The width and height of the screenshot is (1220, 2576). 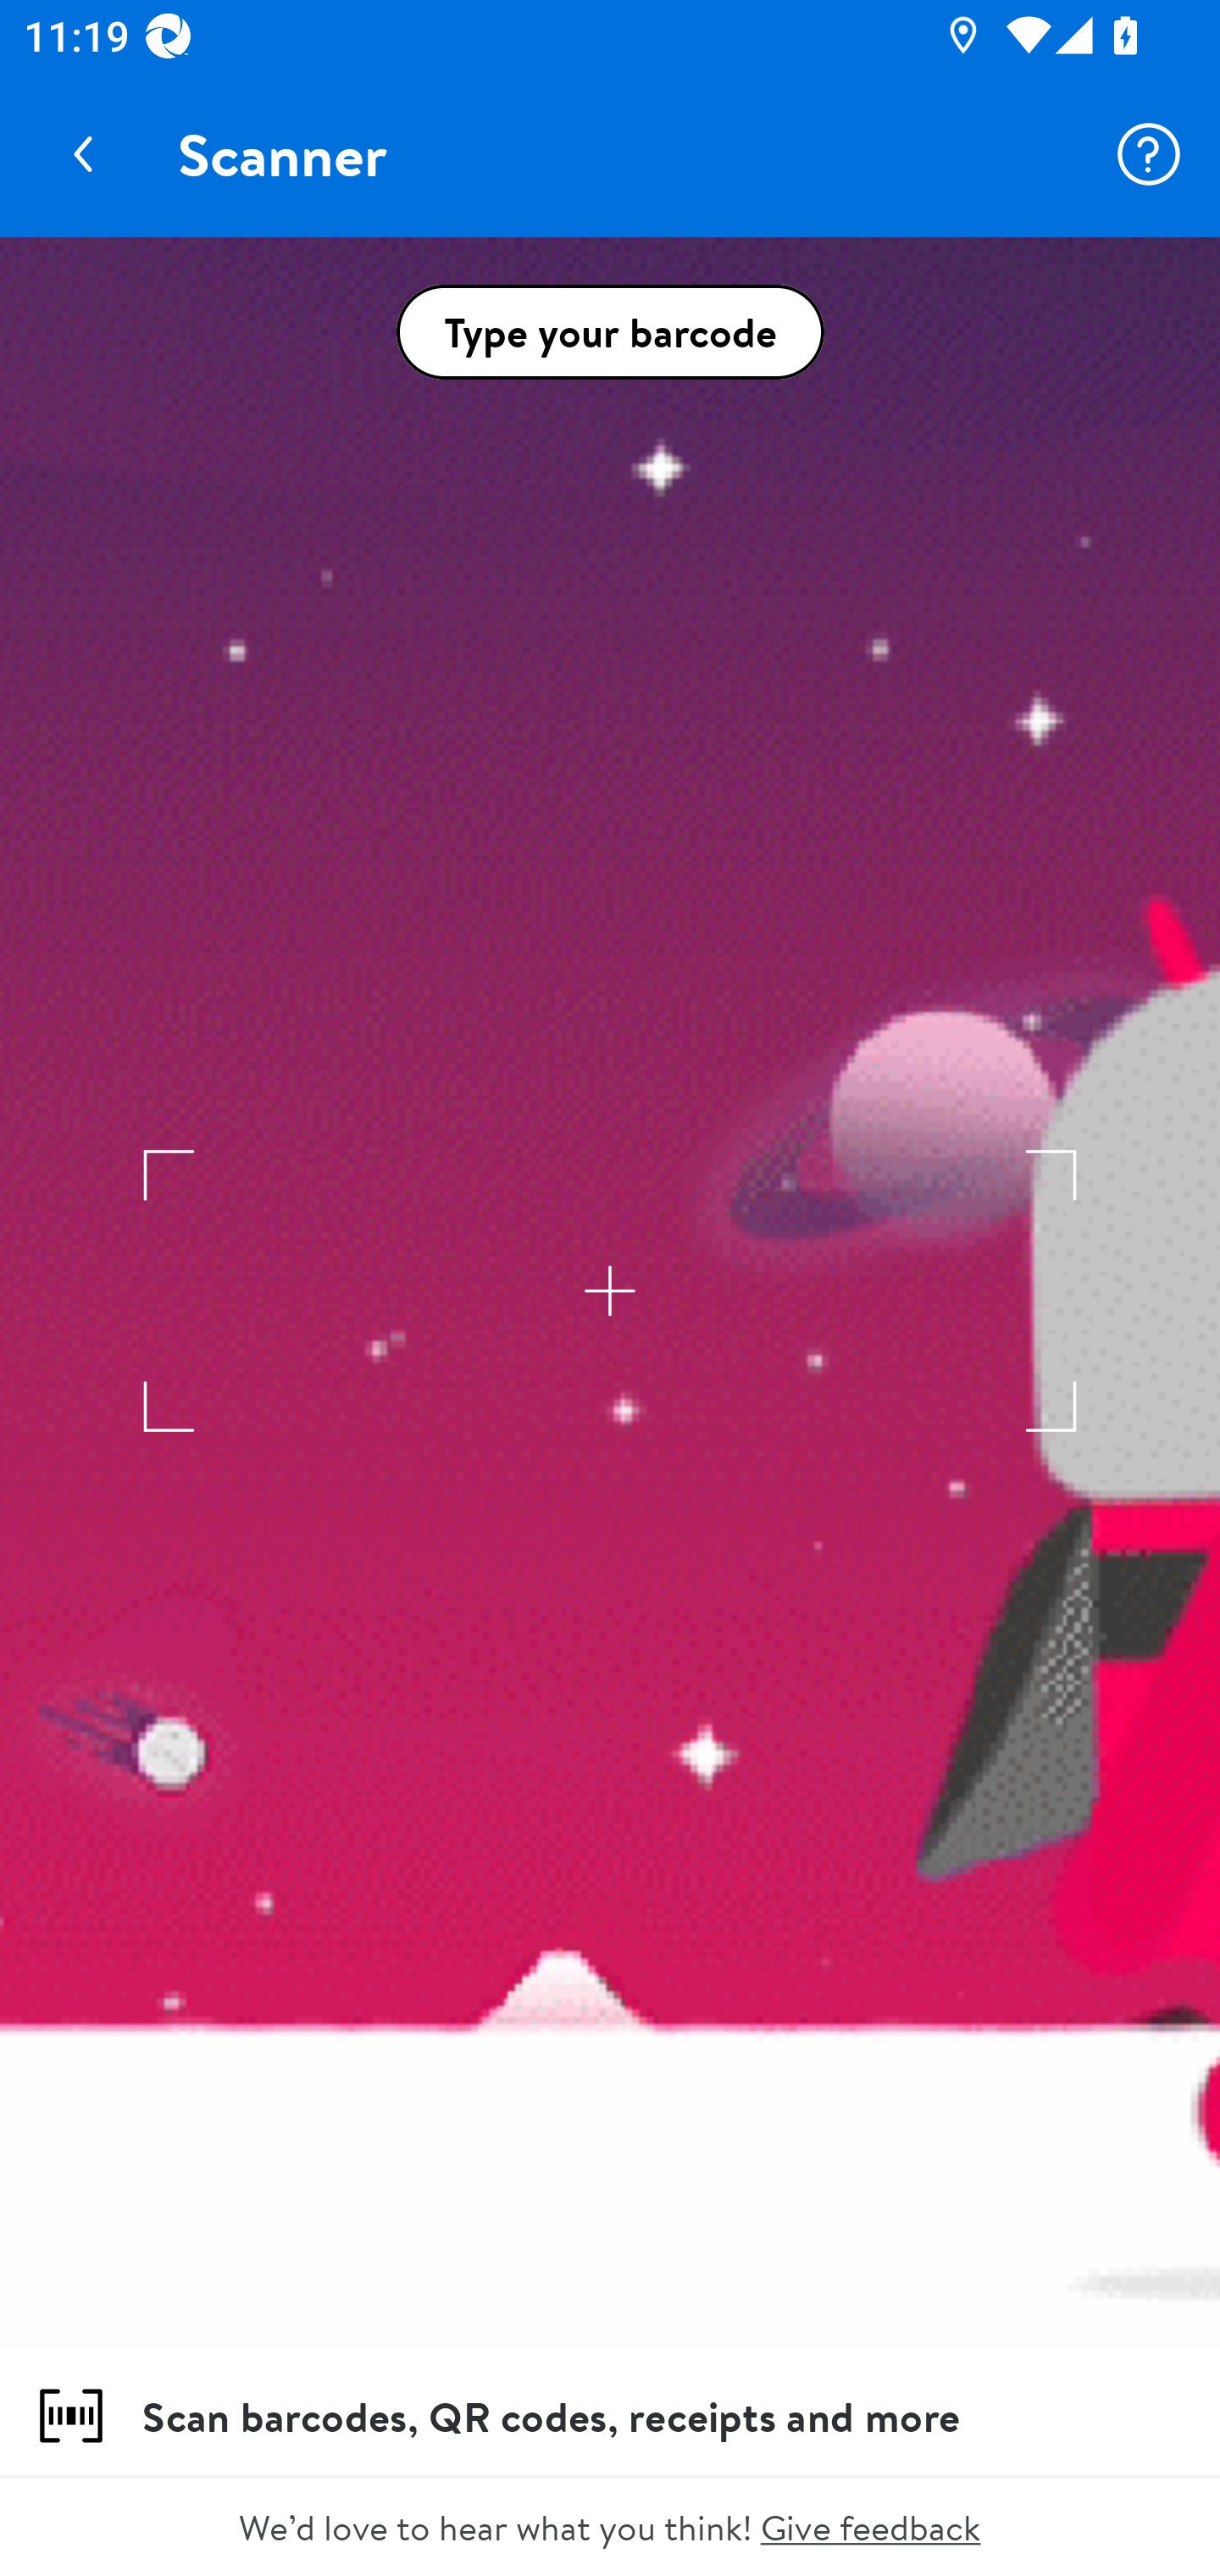 What do you see at coordinates (83, 154) in the screenshot?
I see `Navigate up` at bounding box center [83, 154].